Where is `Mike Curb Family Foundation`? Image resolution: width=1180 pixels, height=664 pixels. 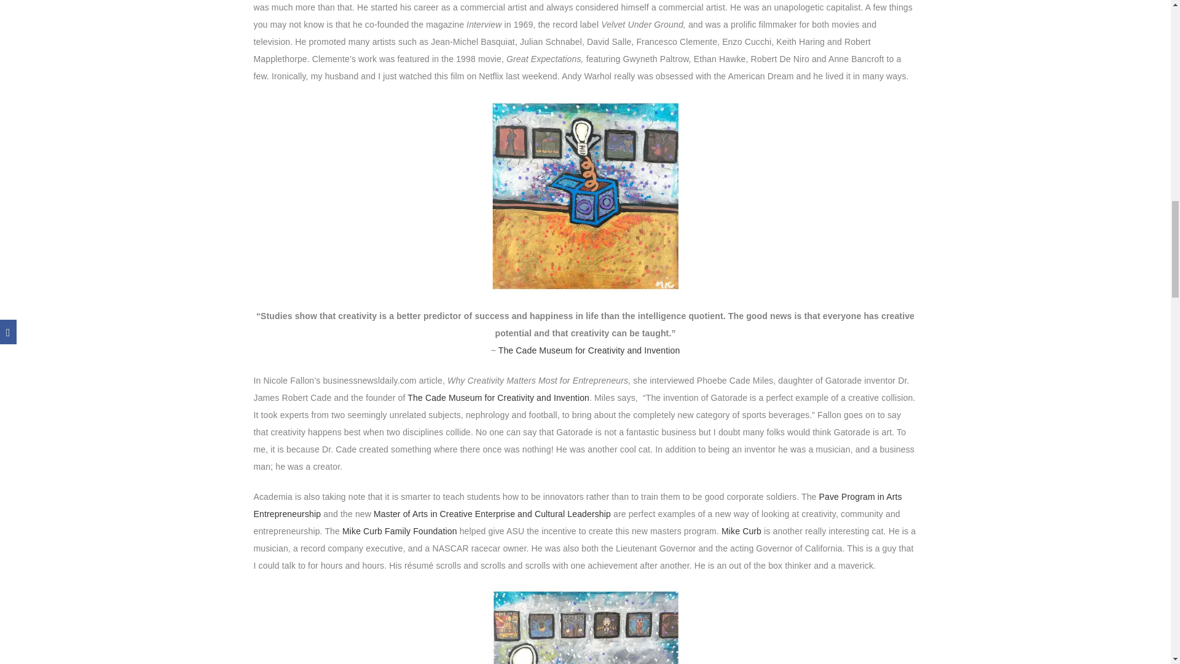 Mike Curb Family Foundation is located at coordinates (399, 531).